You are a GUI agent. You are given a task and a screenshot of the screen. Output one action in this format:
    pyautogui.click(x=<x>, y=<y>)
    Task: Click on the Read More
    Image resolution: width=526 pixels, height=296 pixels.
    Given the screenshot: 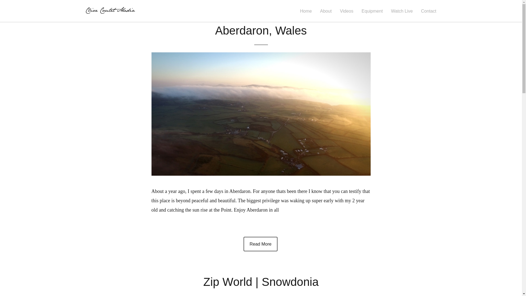 What is the action you would take?
    pyautogui.click(x=260, y=244)
    